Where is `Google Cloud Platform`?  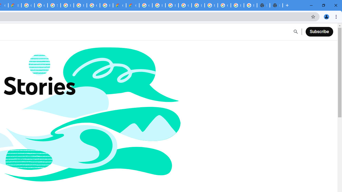
Google Cloud Platform is located at coordinates (28, 5).